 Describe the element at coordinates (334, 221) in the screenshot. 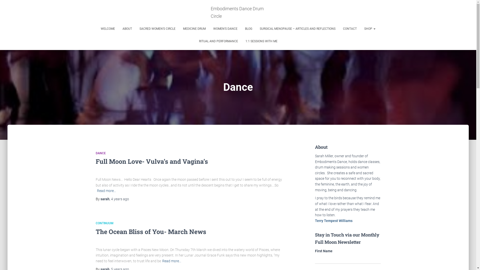

I see `Terry Tempest Williams` at that location.